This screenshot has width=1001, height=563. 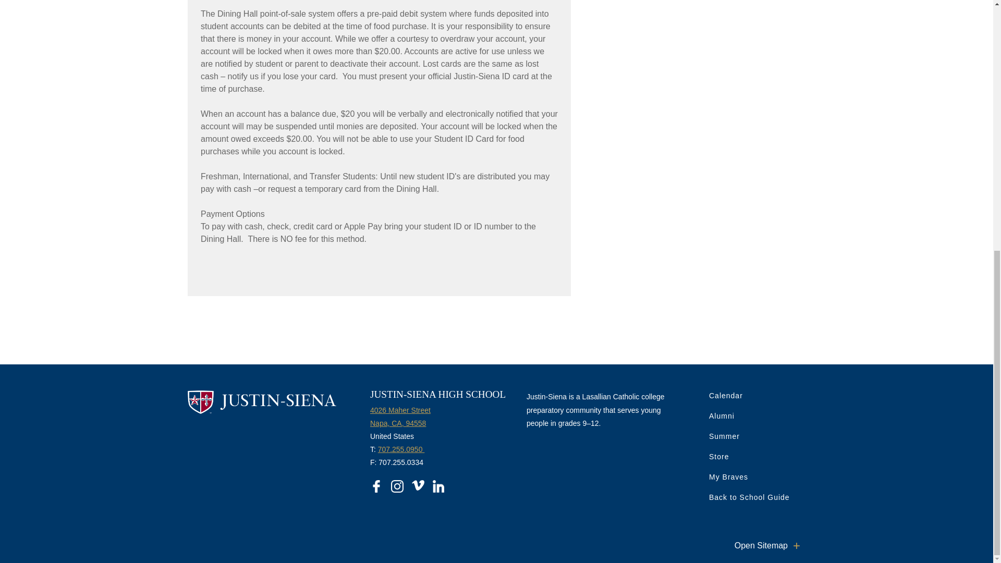 I want to click on open or close this sitemap, so click(x=770, y=545).